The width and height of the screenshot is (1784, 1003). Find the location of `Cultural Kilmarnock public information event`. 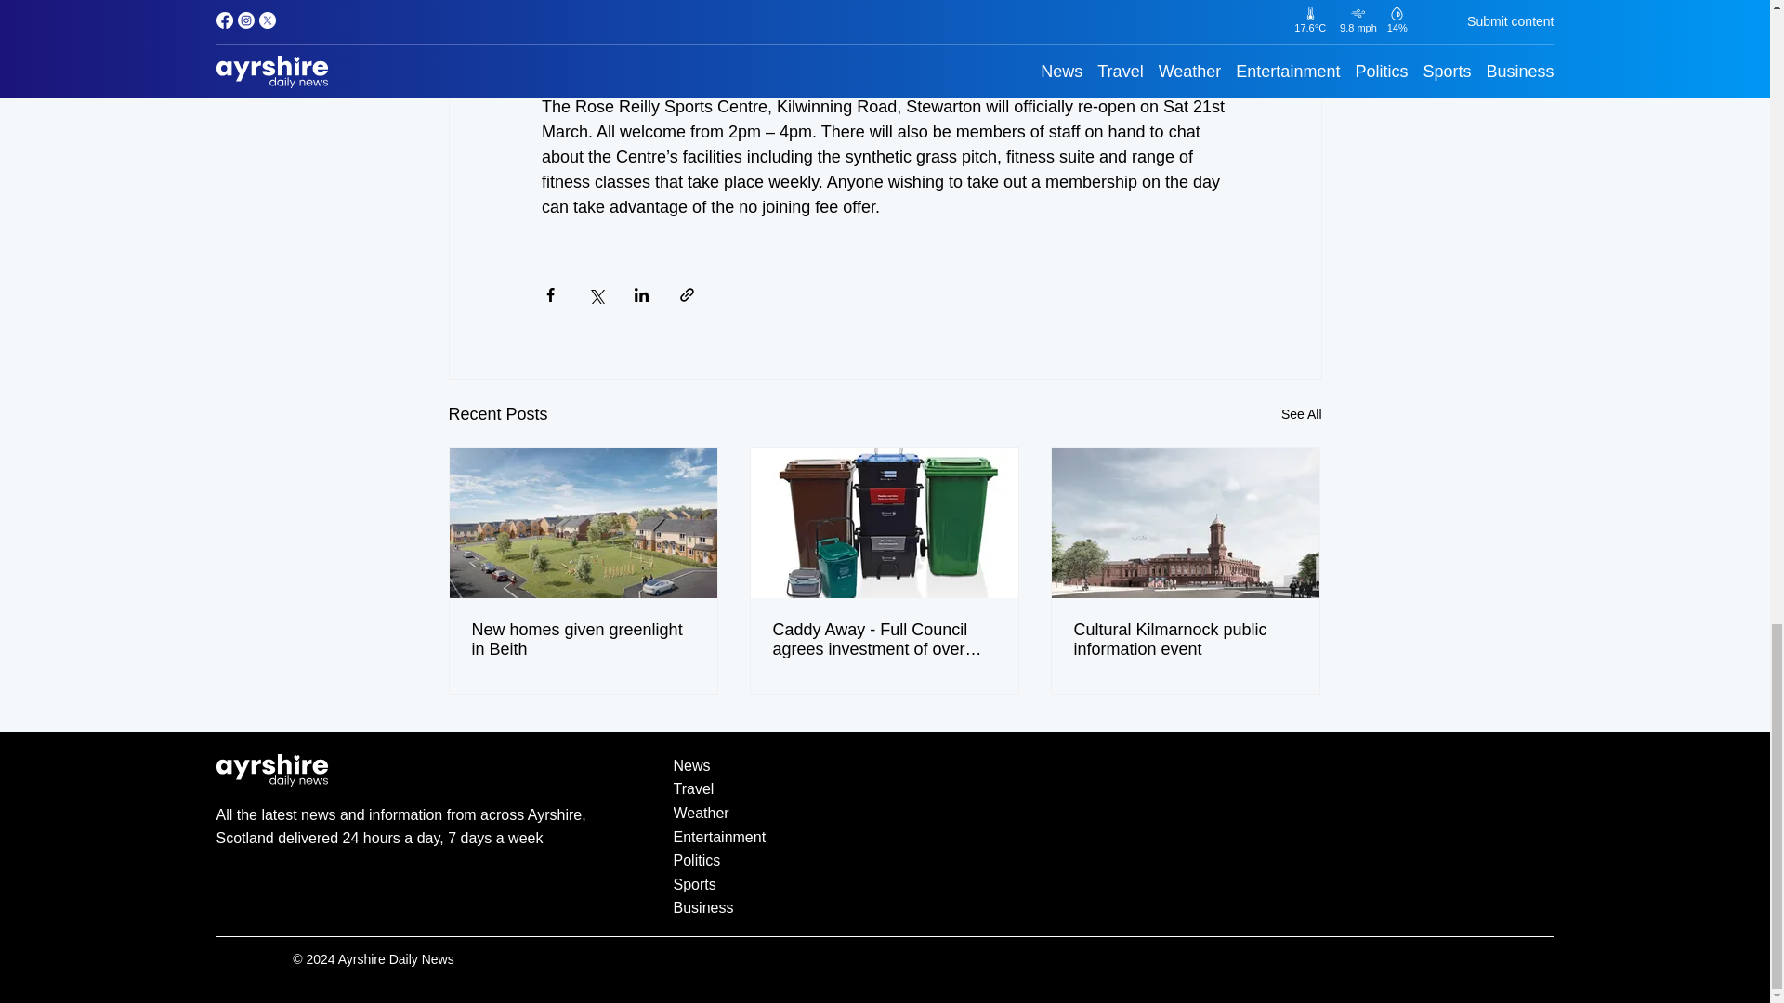

Cultural Kilmarnock public information event is located at coordinates (1185, 639).